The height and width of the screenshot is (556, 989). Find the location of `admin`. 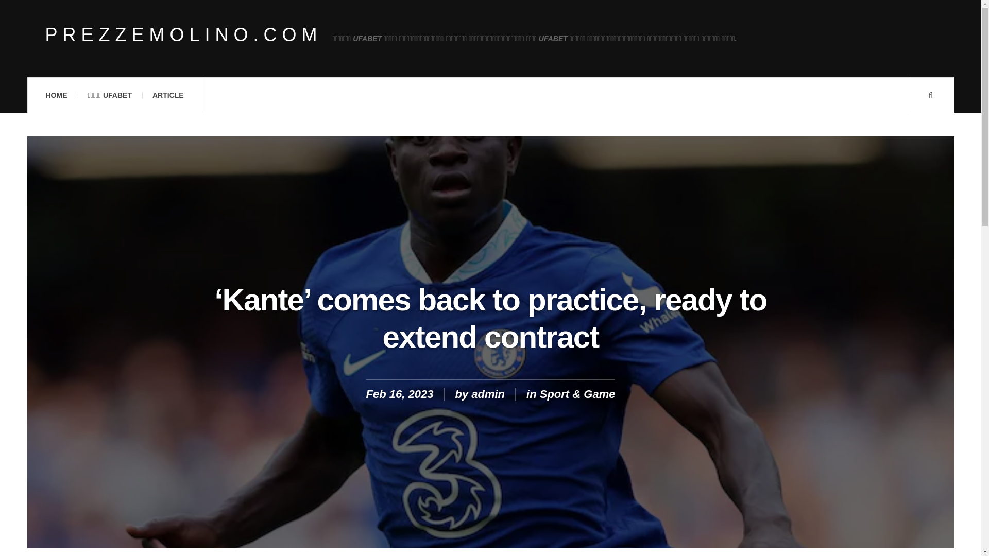

admin is located at coordinates (488, 393).